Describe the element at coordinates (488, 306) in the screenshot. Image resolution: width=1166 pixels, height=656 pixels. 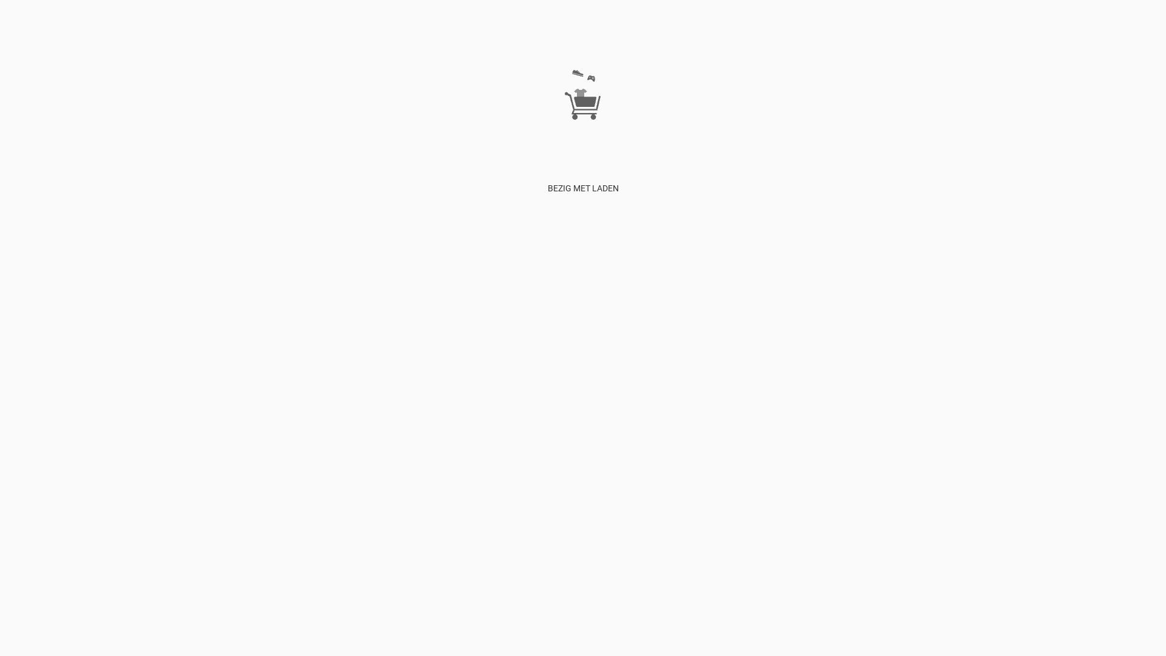
I see `ACCESSOIRES` at that location.